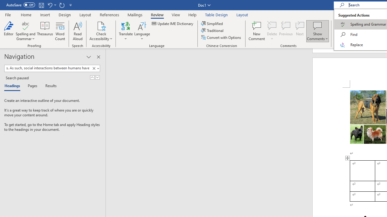 This screenshot has height=217, width=387. What do you see at coordinates (142, 31) in the screenshot?
I see `Language` at bounding box center [142, 31].